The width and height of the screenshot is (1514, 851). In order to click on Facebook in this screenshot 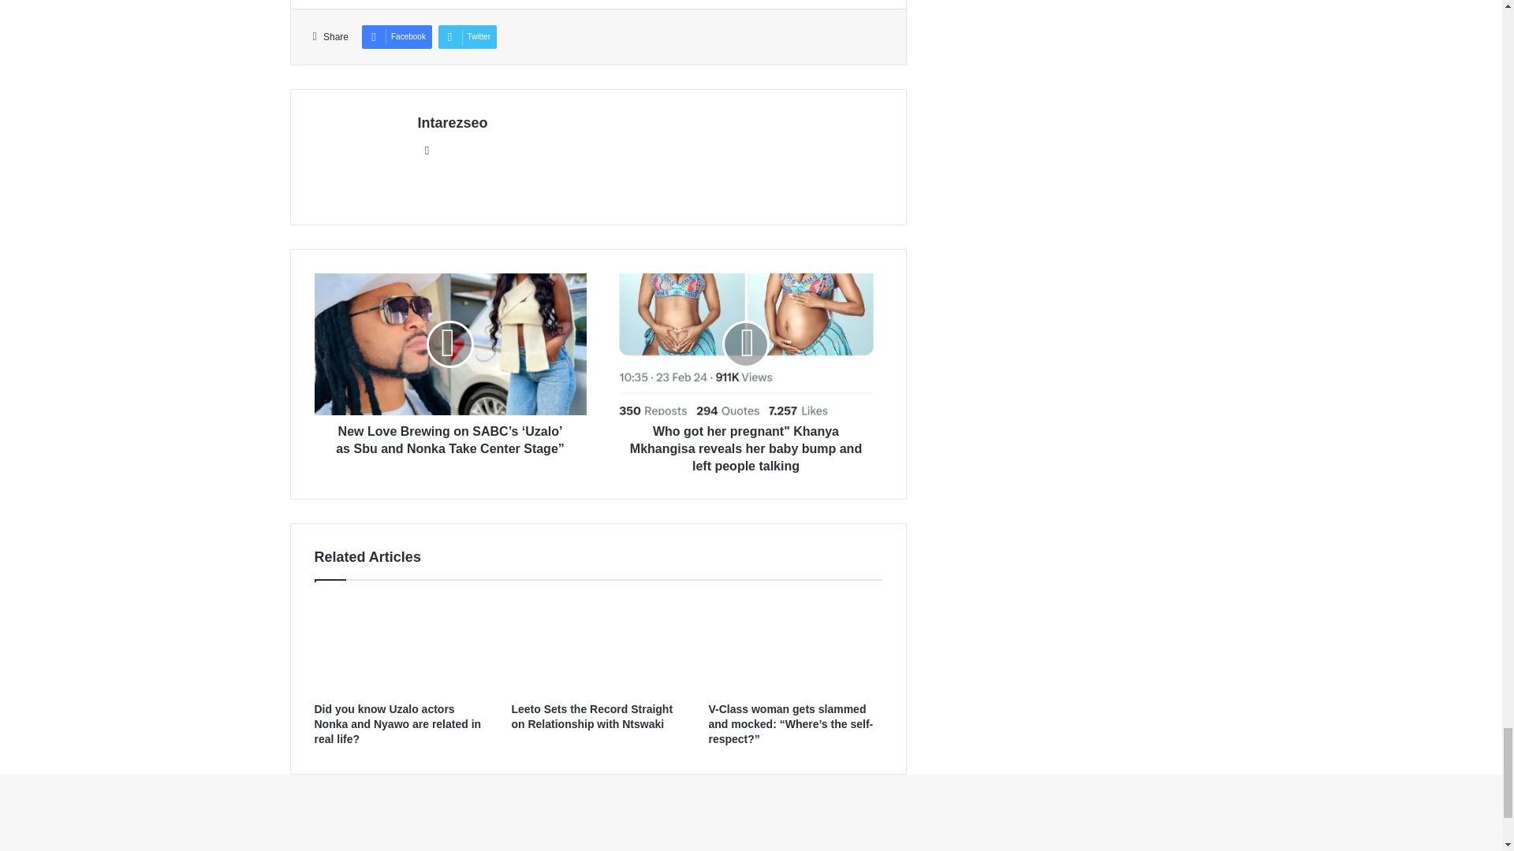, I will do `click(396, 36)`.